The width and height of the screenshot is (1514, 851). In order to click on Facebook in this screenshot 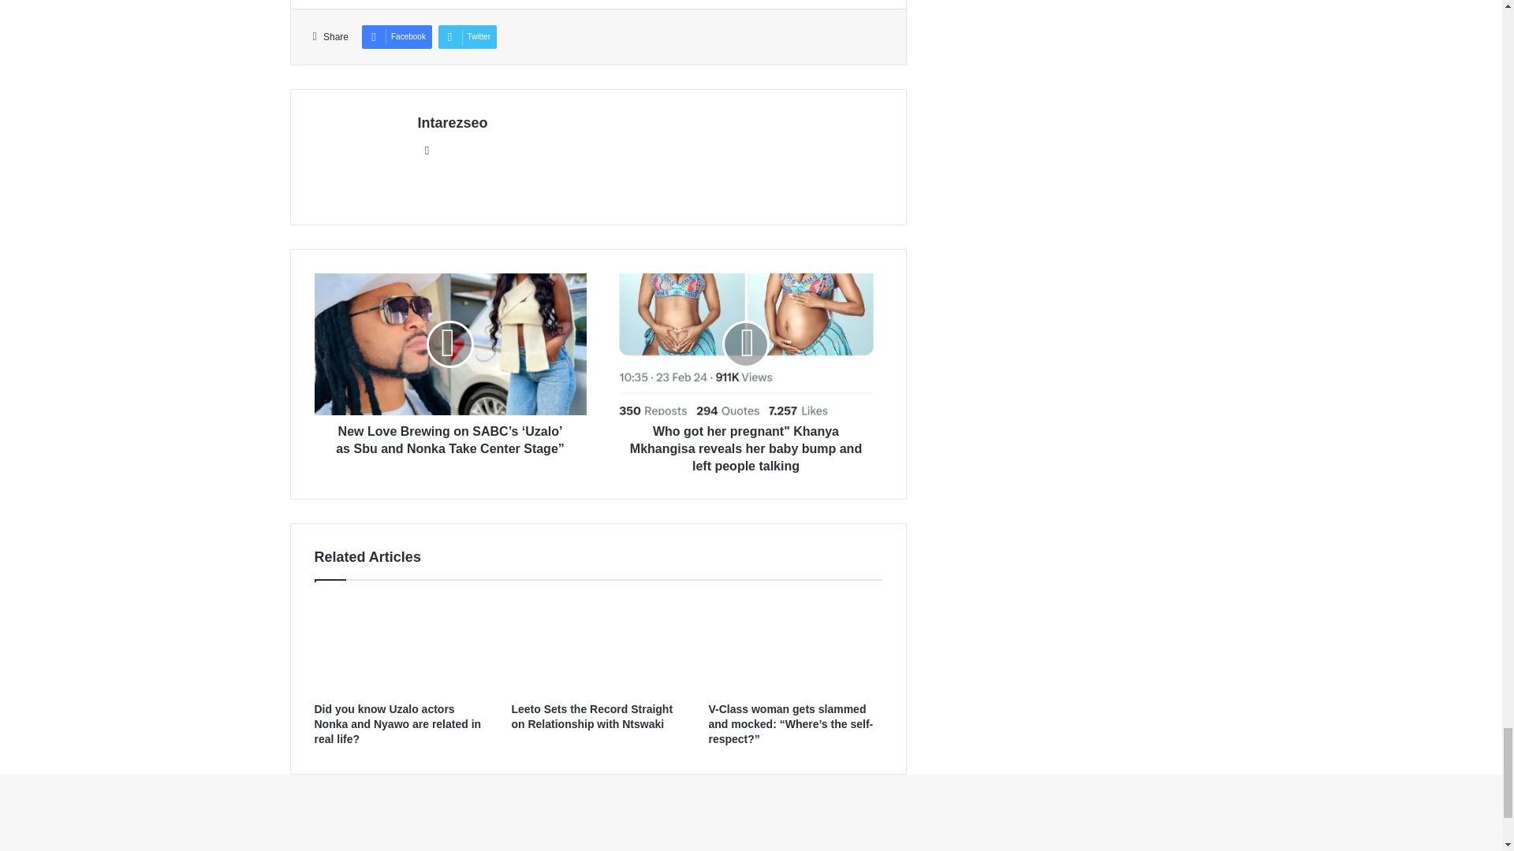, I will do `click(396, 36)`.